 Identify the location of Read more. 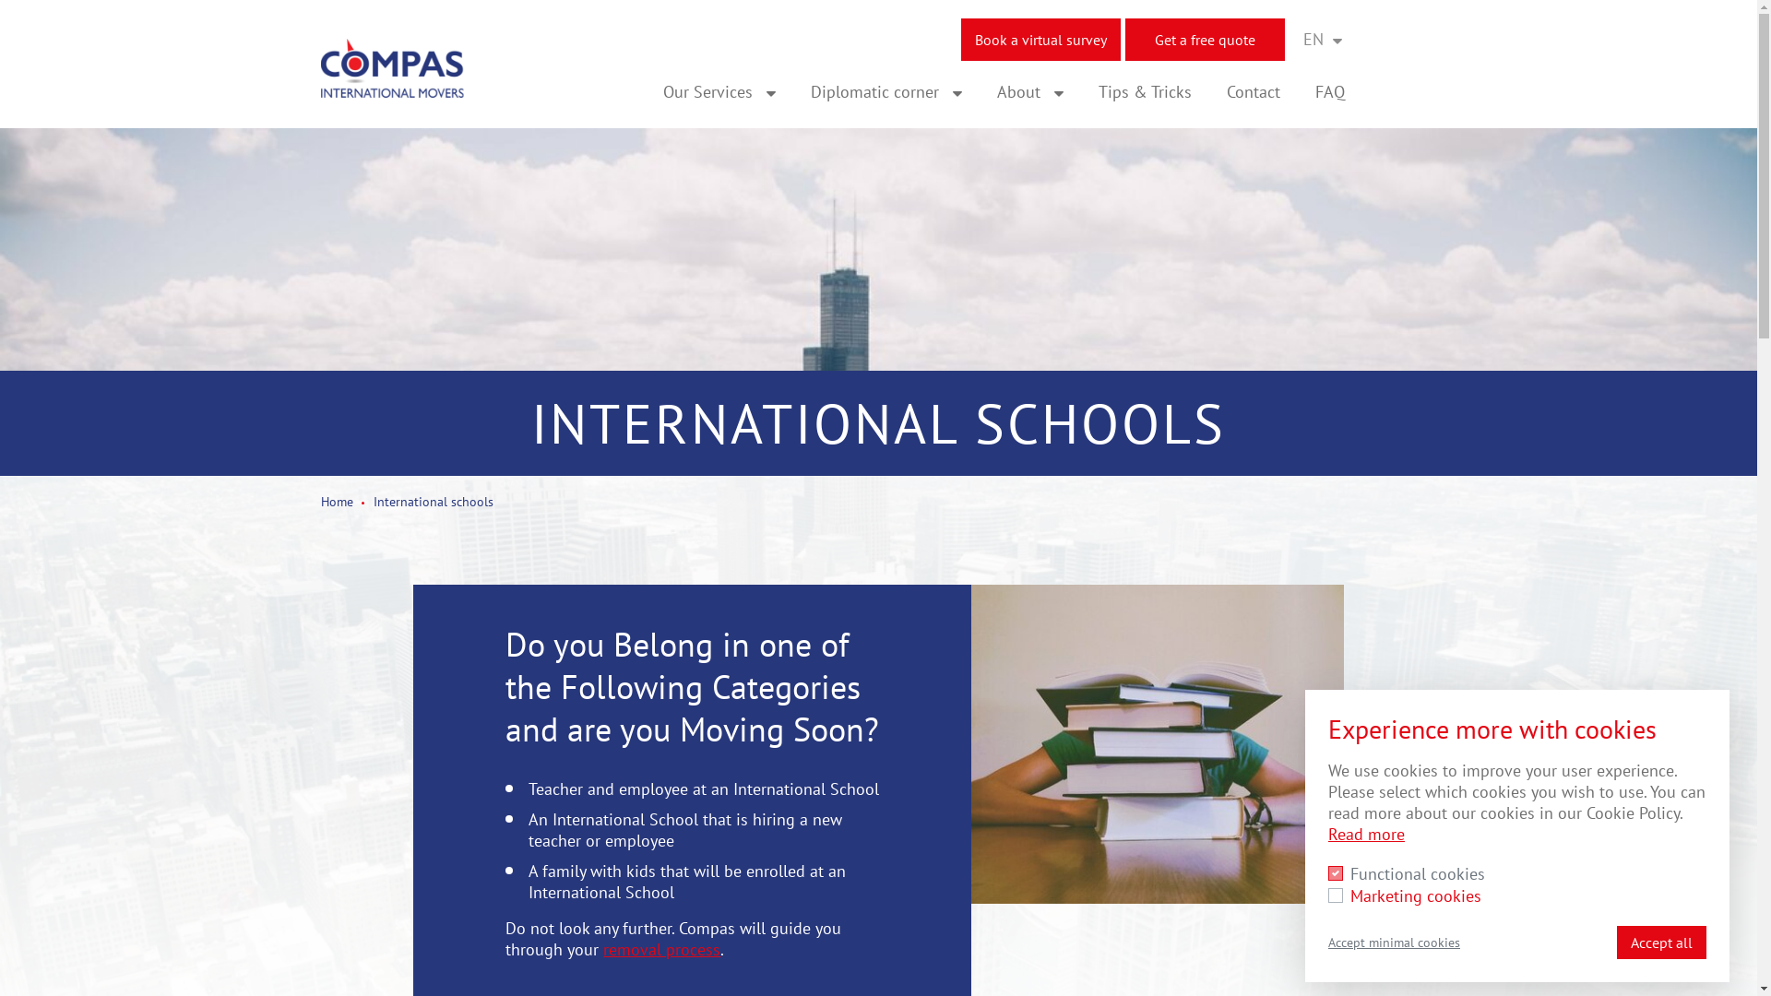
(1367, 834).